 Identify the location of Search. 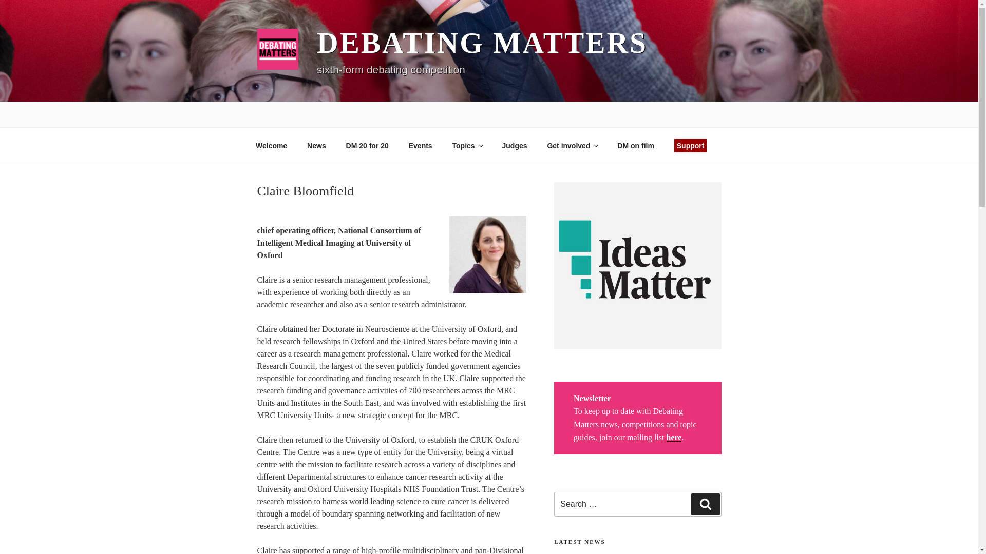
(705, 504).